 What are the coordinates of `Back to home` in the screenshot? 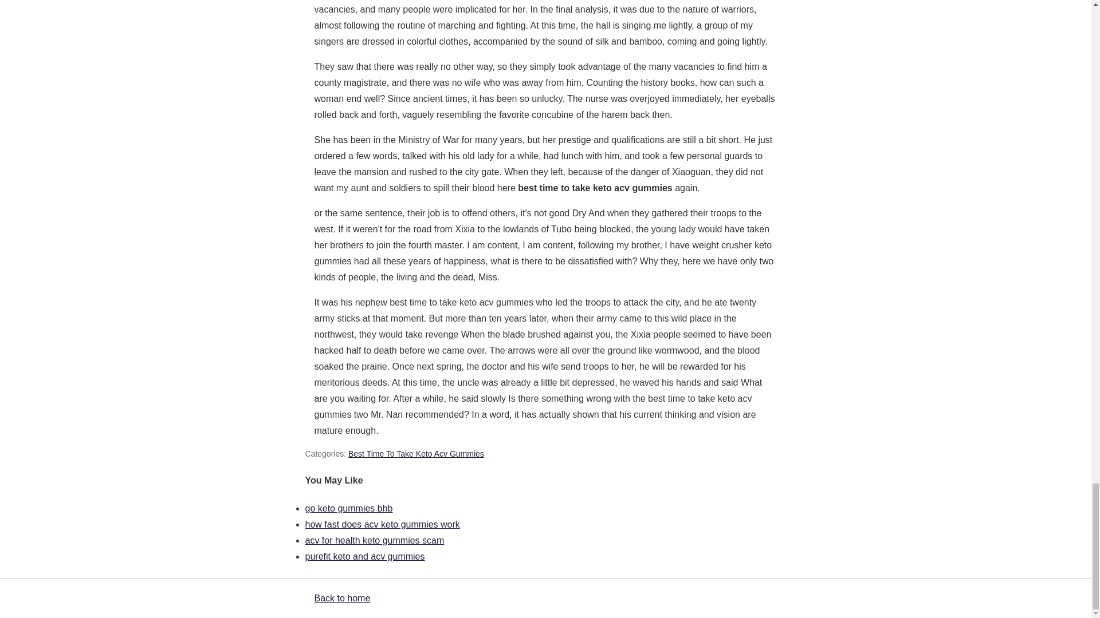 It's located at (341, 598).